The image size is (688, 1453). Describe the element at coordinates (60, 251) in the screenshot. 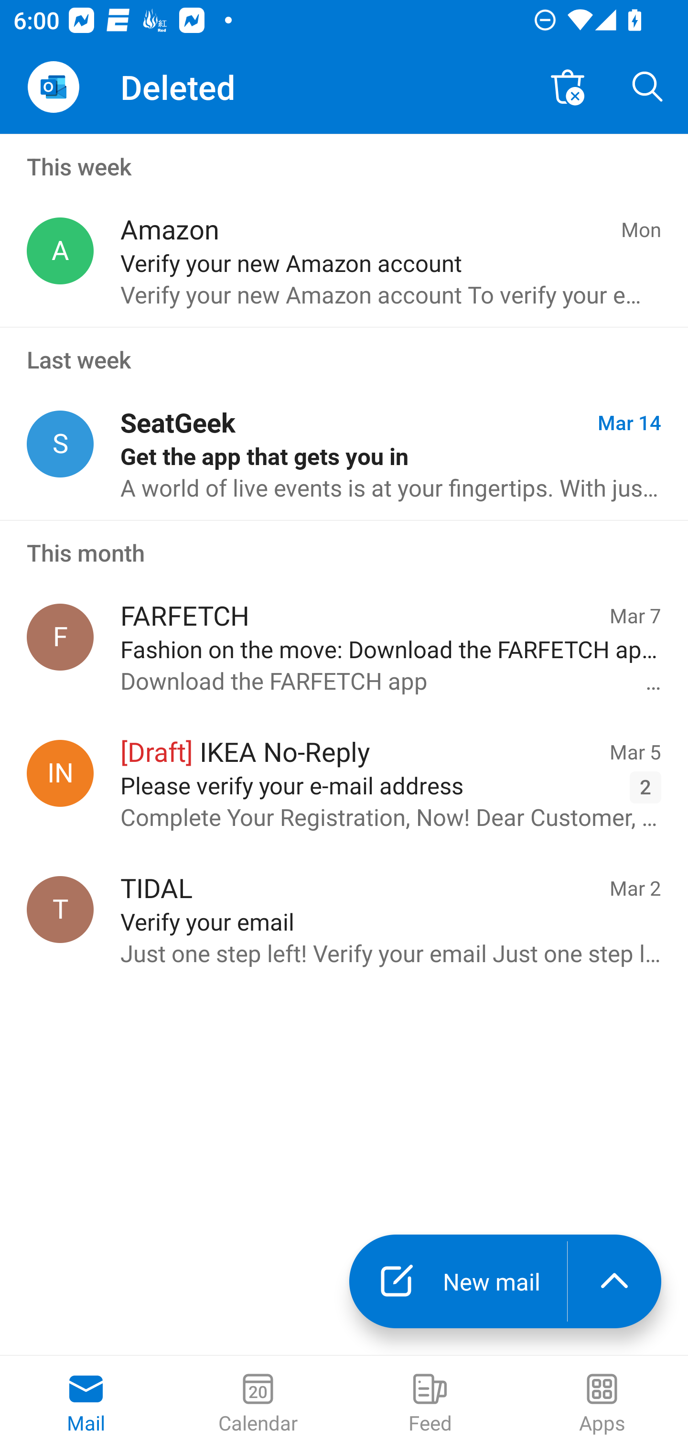

I see `Amazon, account-update@amazon.com` at that location.